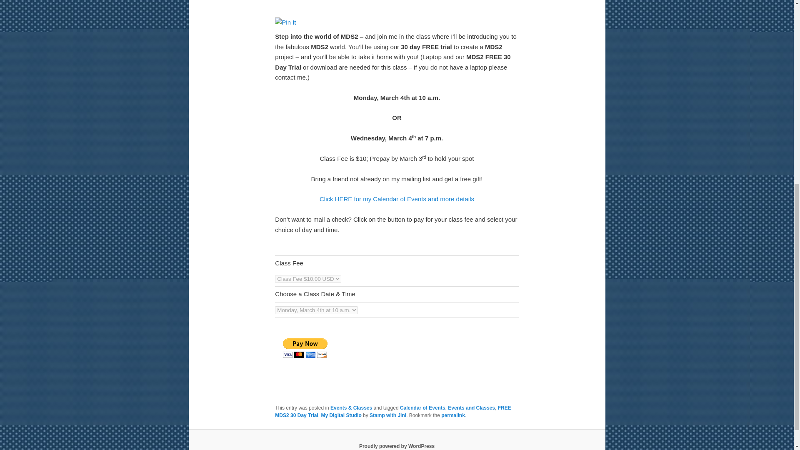 The image size is (800, 450). What do you see at coordinates (397, 446) in the screenshot?
I see `Semantic Personal Publishing Platform` at bounding box center [397, 446].